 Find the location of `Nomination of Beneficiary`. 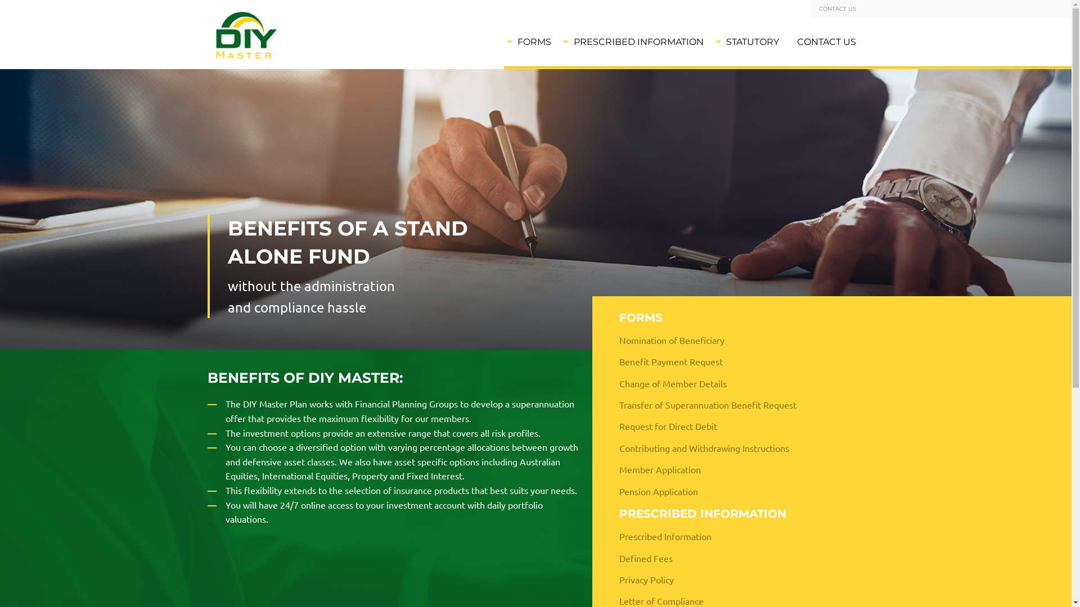

Nomination of Beneficiary is located at coordinates (732, 339).